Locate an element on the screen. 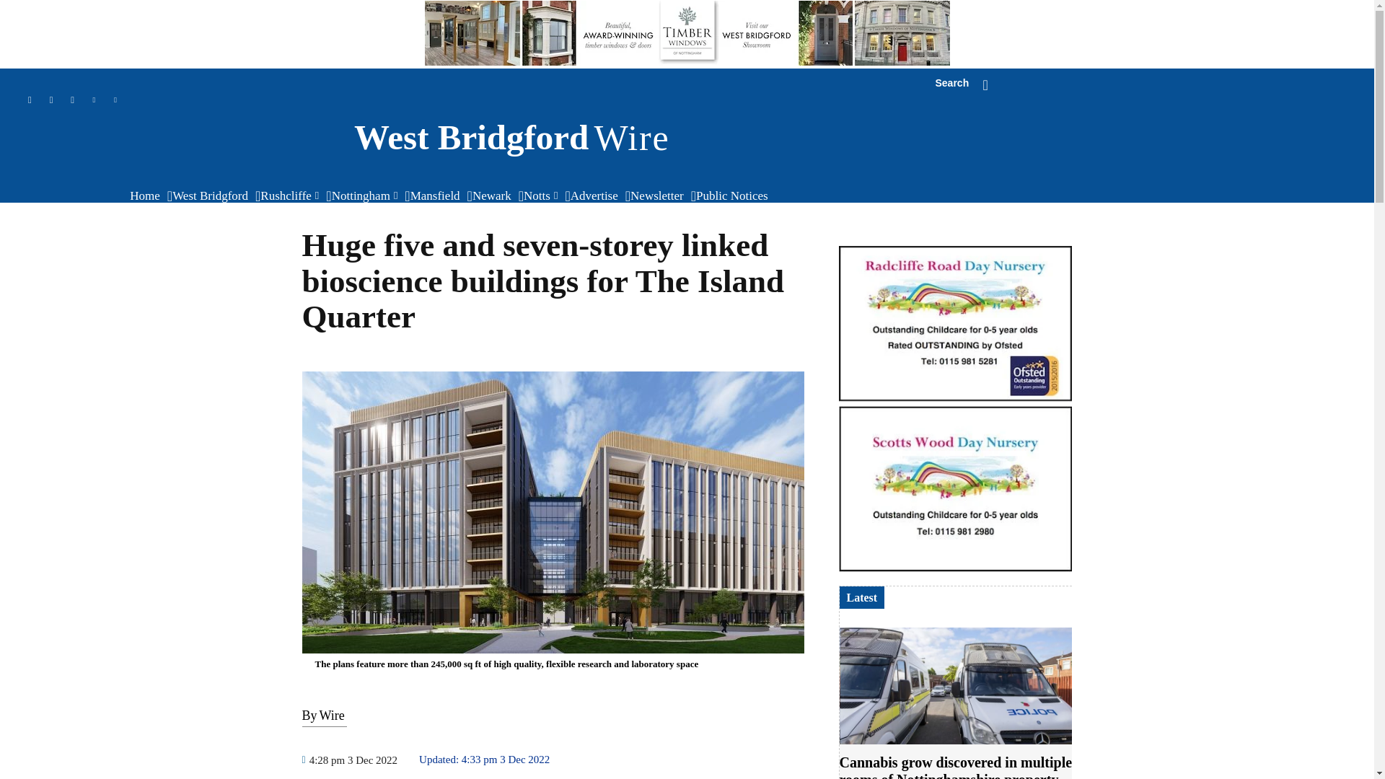 The height and width of the screenshot is (779, 1385). Linkedin is located at coordinates (94, 101).